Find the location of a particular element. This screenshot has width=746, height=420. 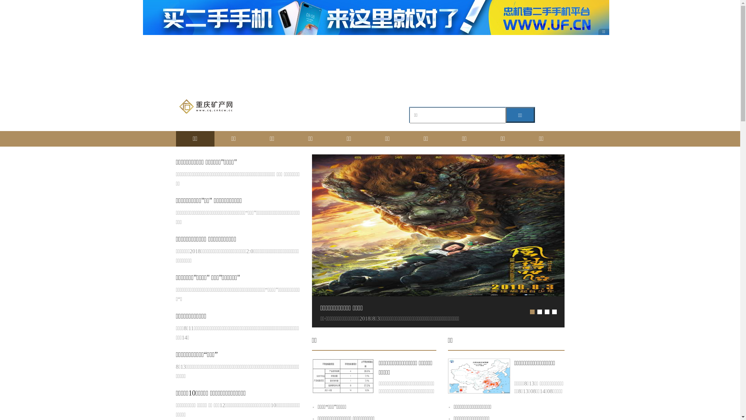

Advertisement is located at coordinates (370, 72).